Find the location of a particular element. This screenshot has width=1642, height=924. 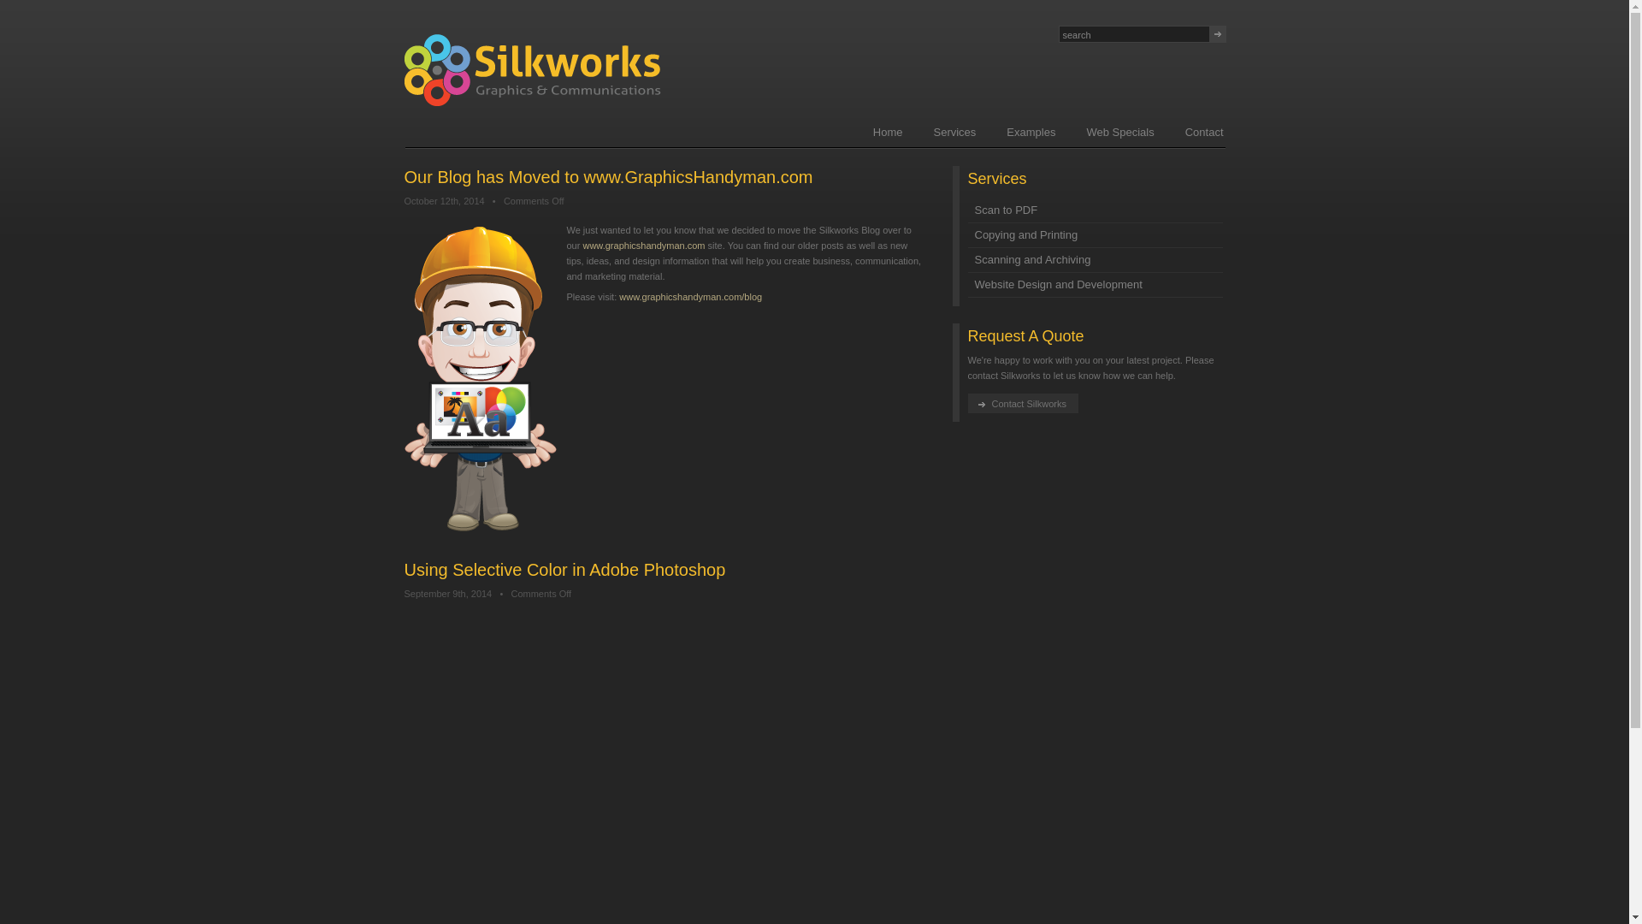

Website Design and Development is located at coordinates (1096, 284).